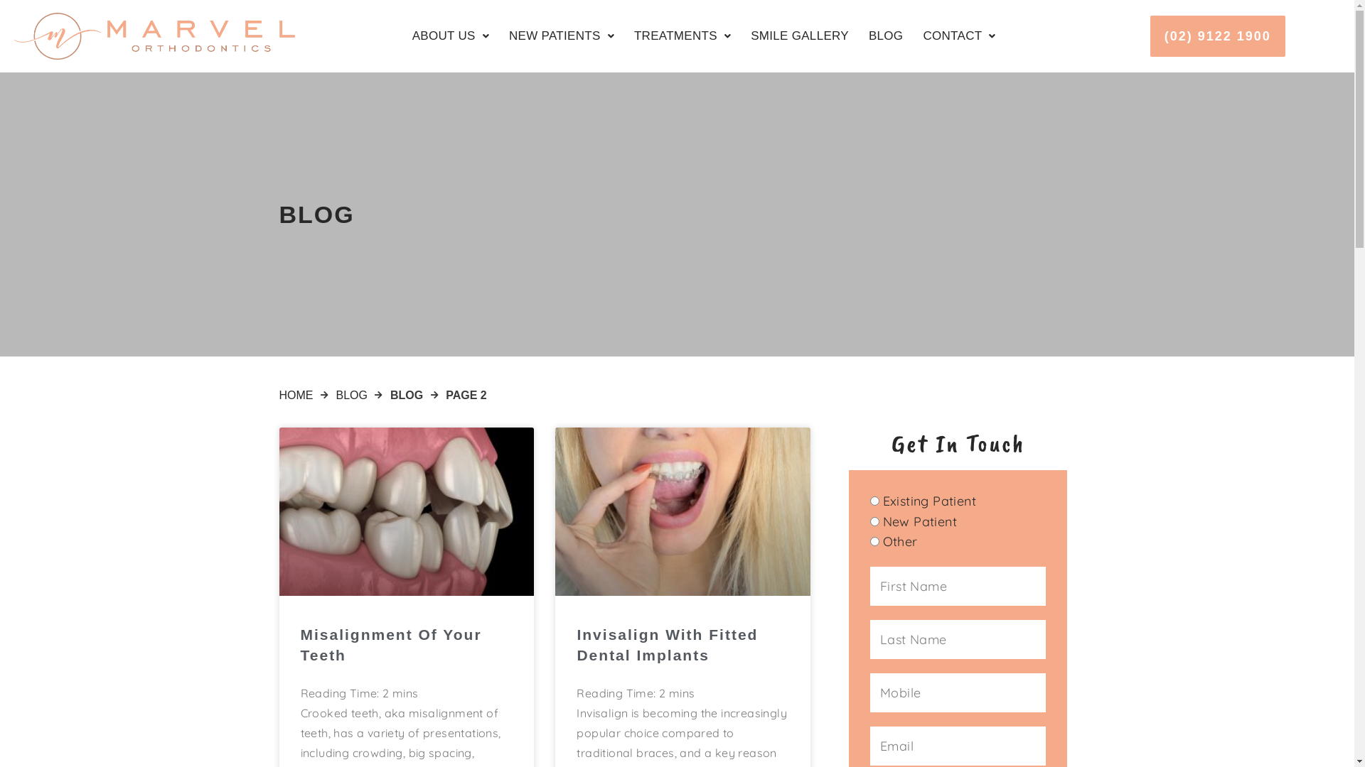 This screenshot has width=1365, height=767. Describe the element at coordinates (800, 36) in the screenshot. I see `SMILE GALLERY` at that location.